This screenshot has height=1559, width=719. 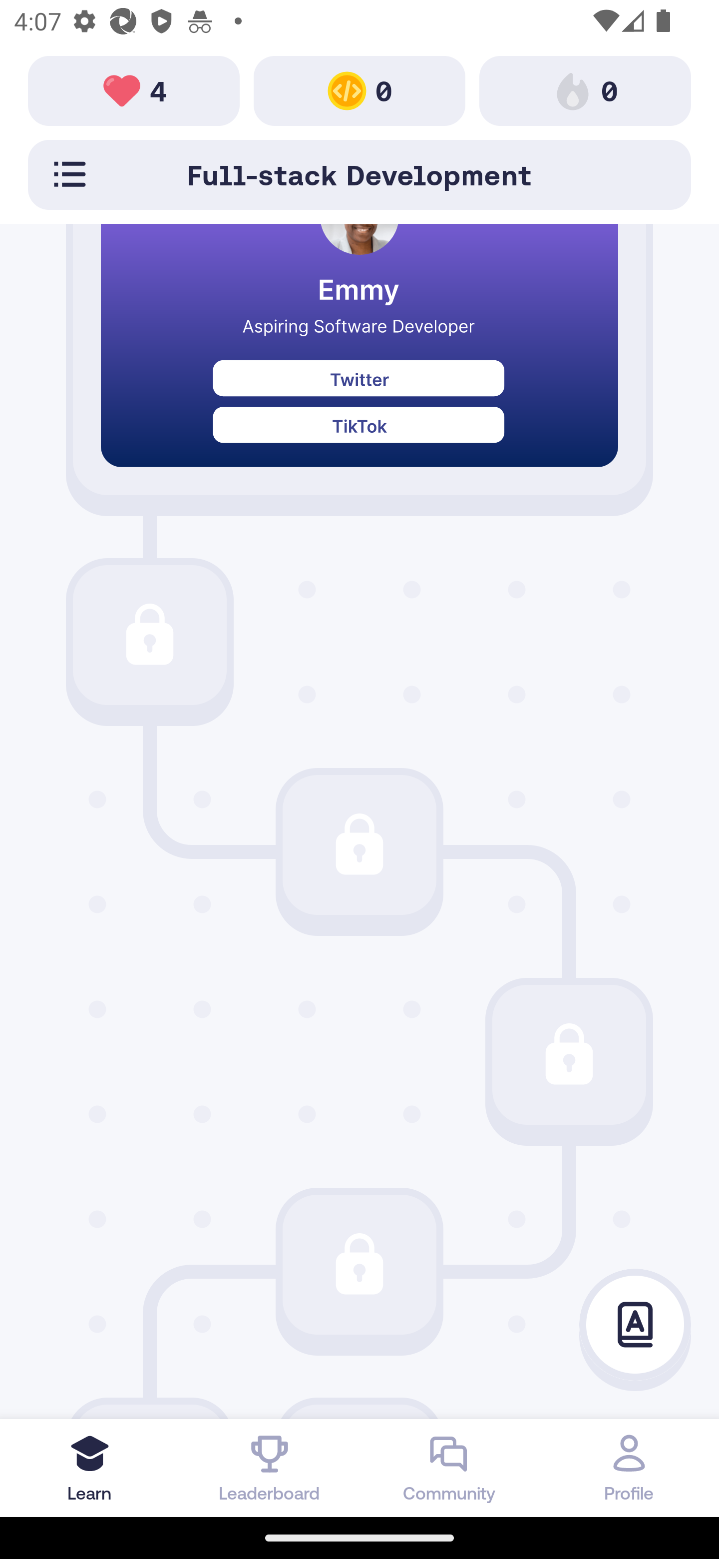 What do you see at coordinates (635, 1325) in the screenshot?
I see `Glossary Icon` at bounding box center [635, 1325].